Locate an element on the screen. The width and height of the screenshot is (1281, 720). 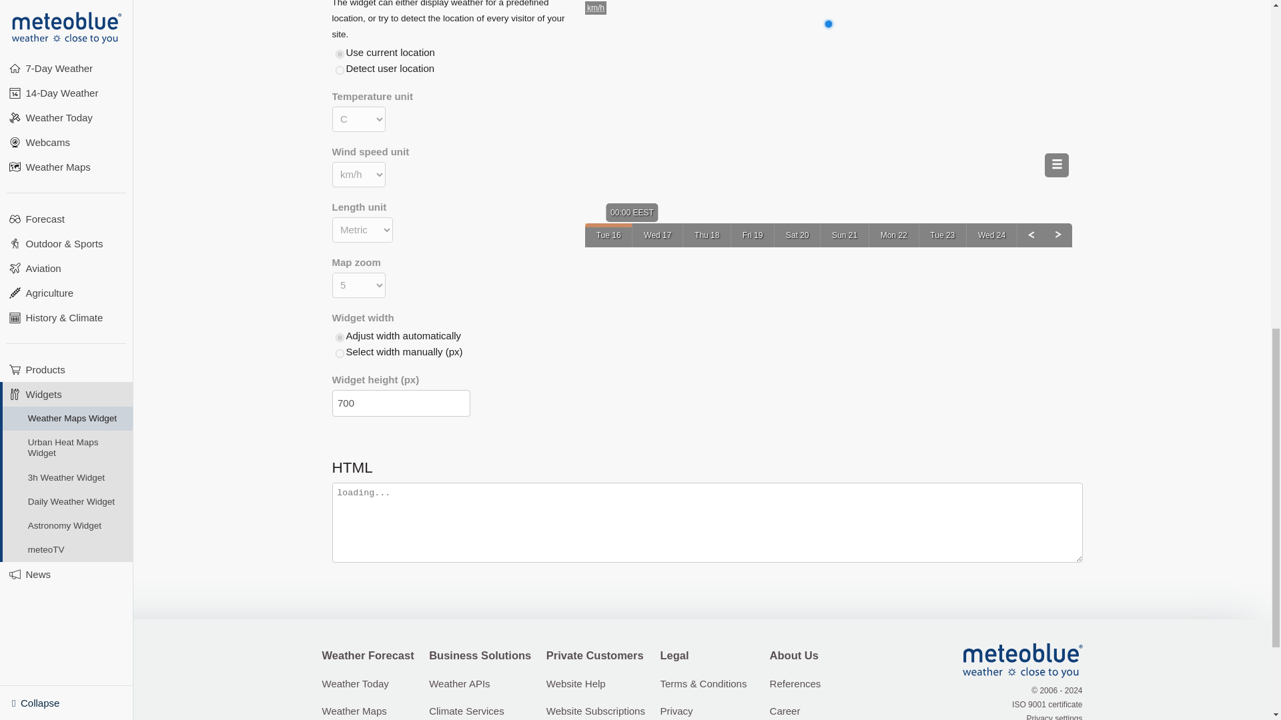
detect is located at coordinates (339, 71).